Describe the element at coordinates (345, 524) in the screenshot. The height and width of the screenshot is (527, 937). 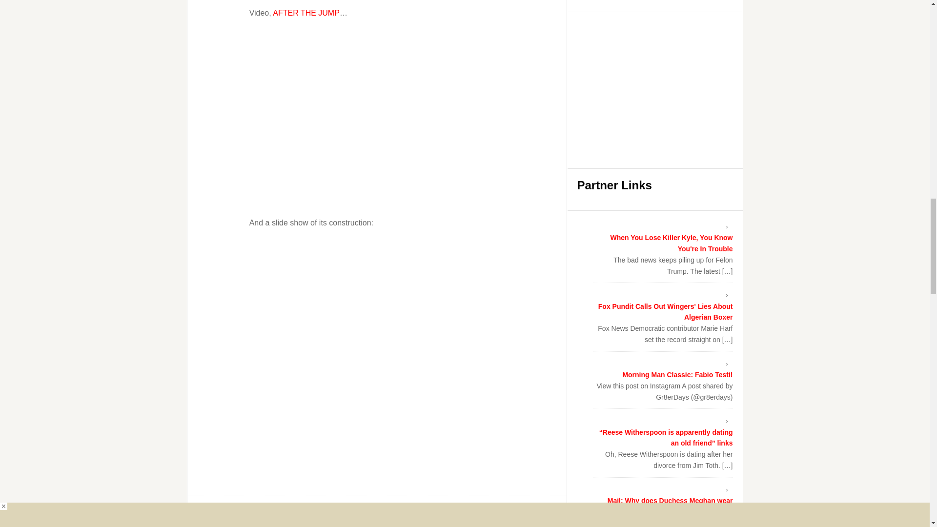
I see `COPENHAGEN` at that location.